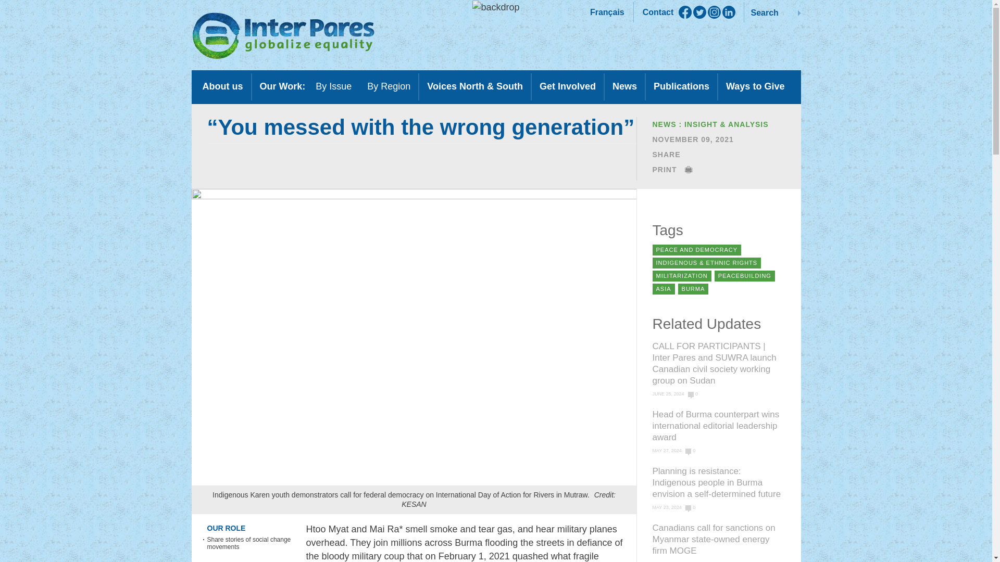 The height and width of the screenshot is (562, 1000). I want to click on search, so click(798, 11).